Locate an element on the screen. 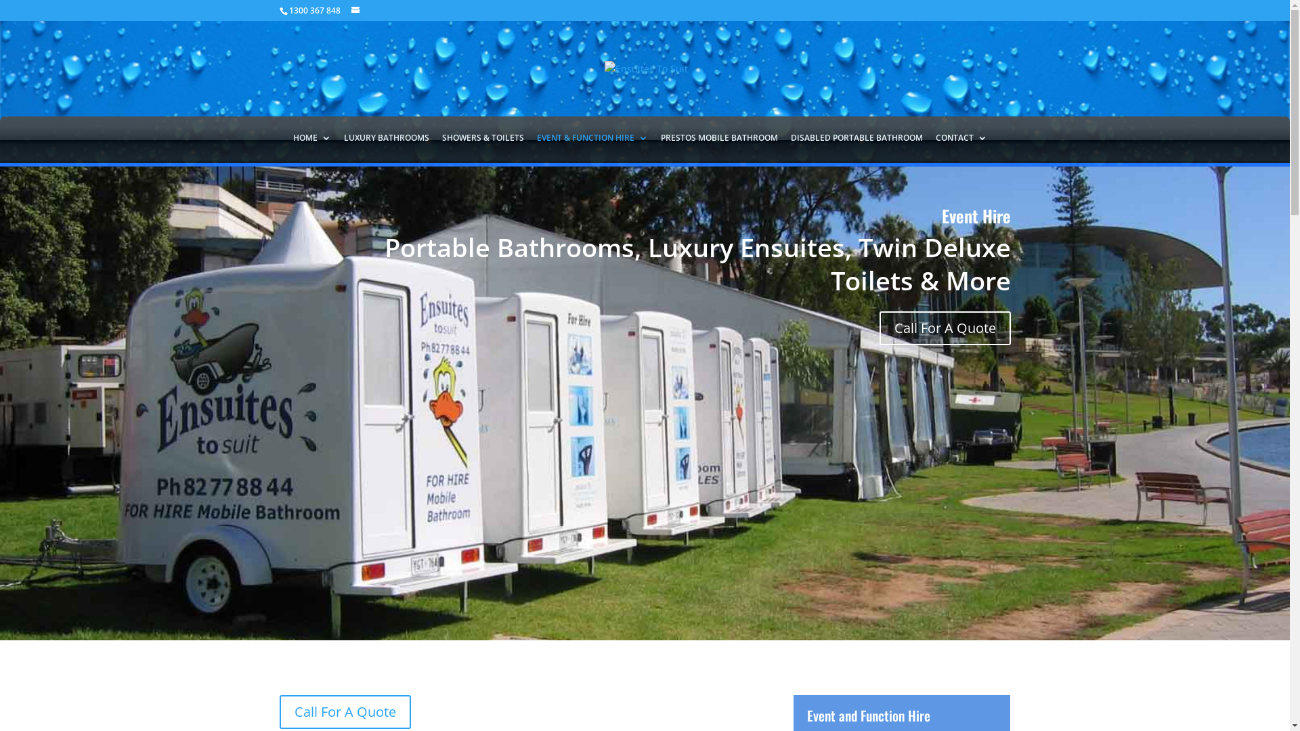 The width and height of the screenshot is (1300, 731). EVENT & FUNCTION HIRE is located at coordinates (592, 146).